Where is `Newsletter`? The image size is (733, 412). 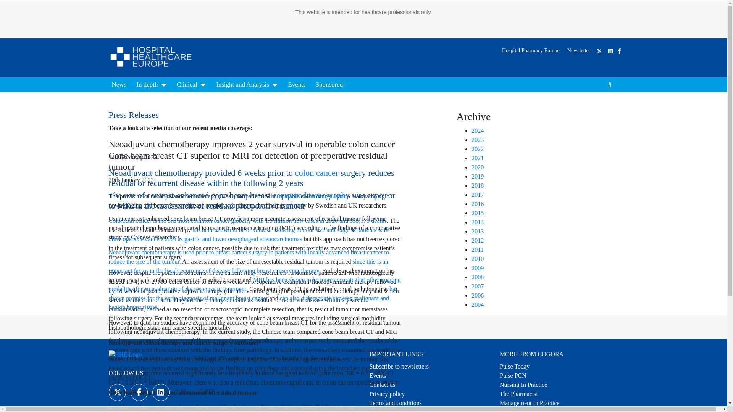 Newsletter is located at coordinates (579, 50).